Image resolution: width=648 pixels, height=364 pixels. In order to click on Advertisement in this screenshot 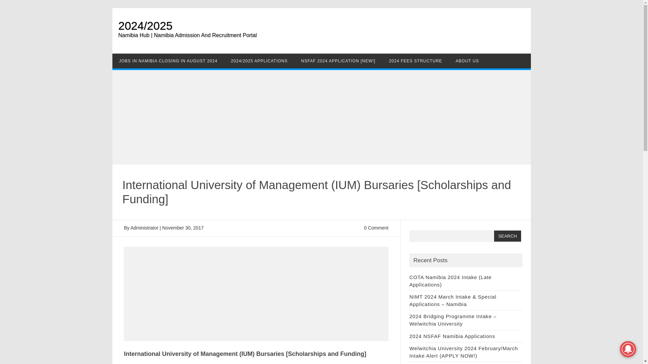, I will do `click(256, 294)`.